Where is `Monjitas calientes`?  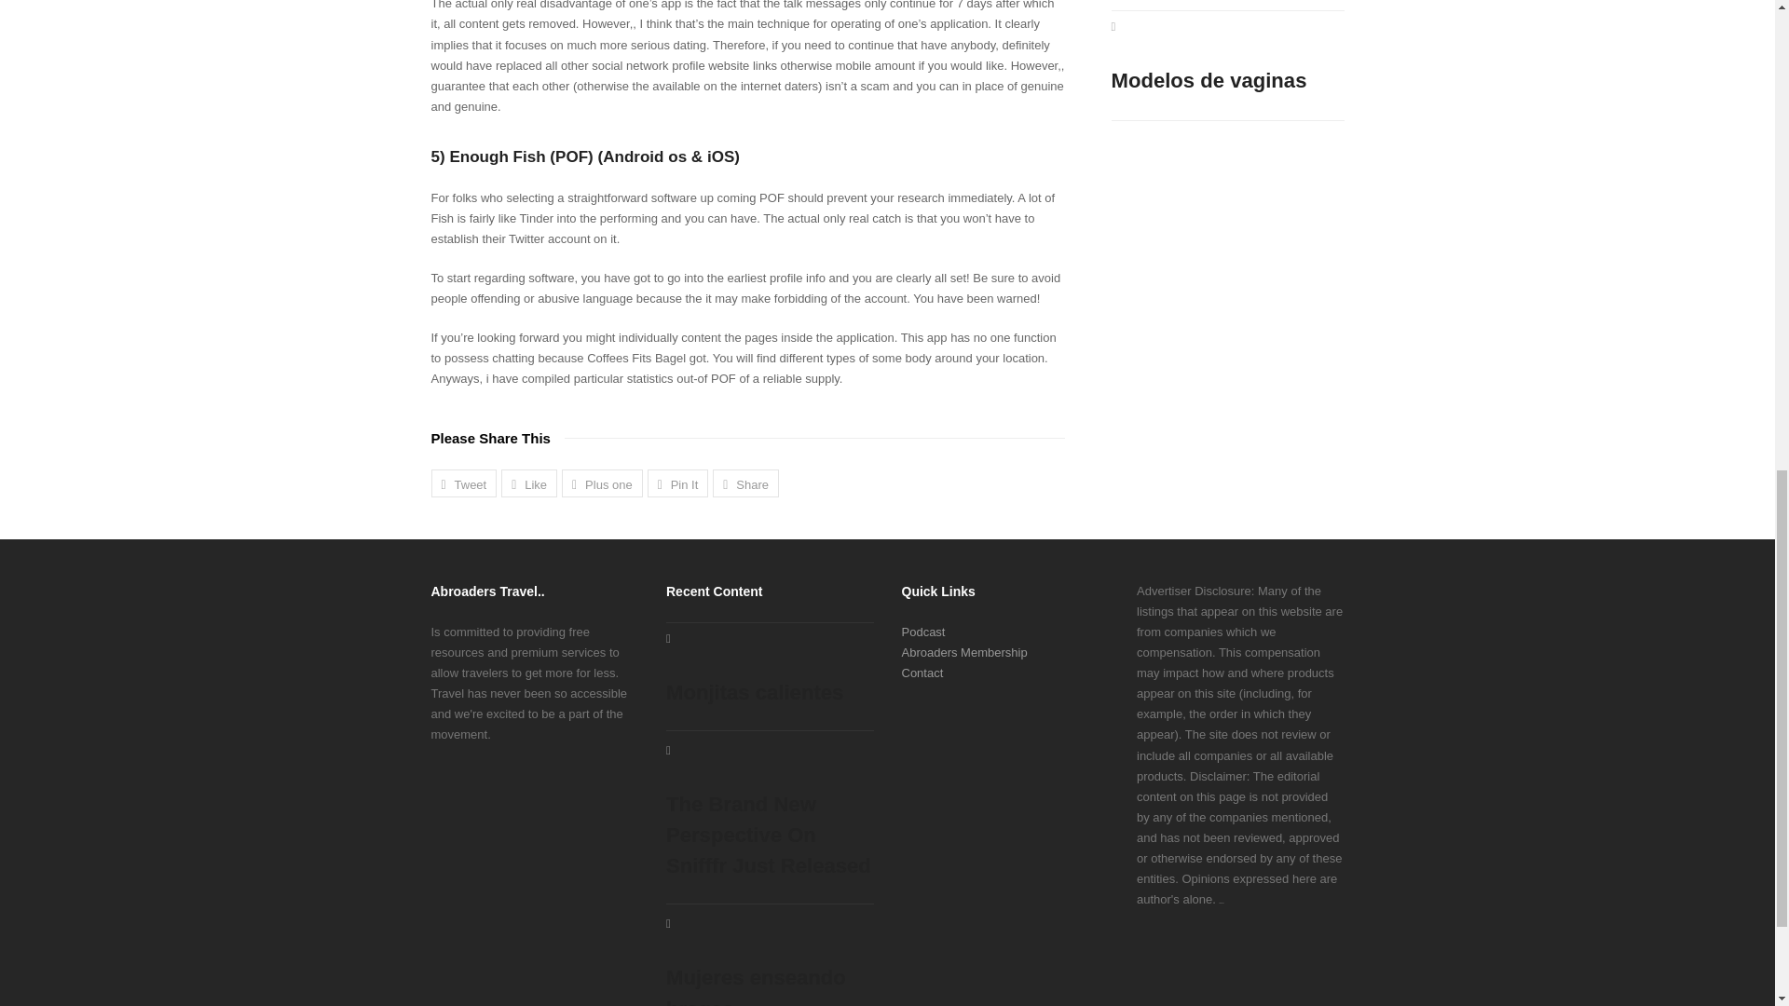
Monjitas calientes is located at coordinates (770, 670).